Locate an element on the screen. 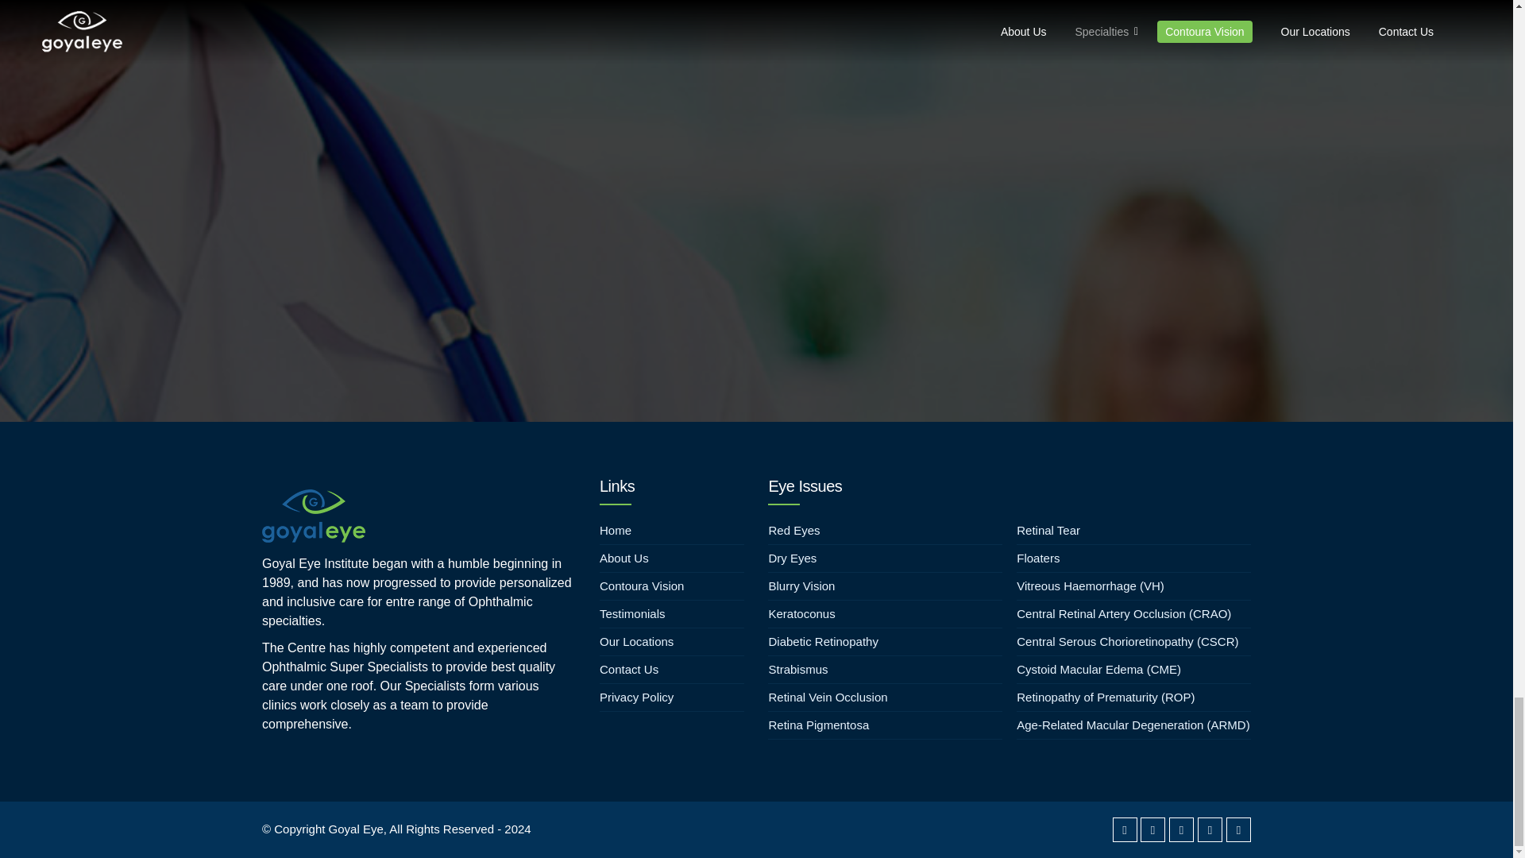 Image resolution: width=1525 pixels, height=858 pixels. Privacy Policy is located at coordinates (672, 698).